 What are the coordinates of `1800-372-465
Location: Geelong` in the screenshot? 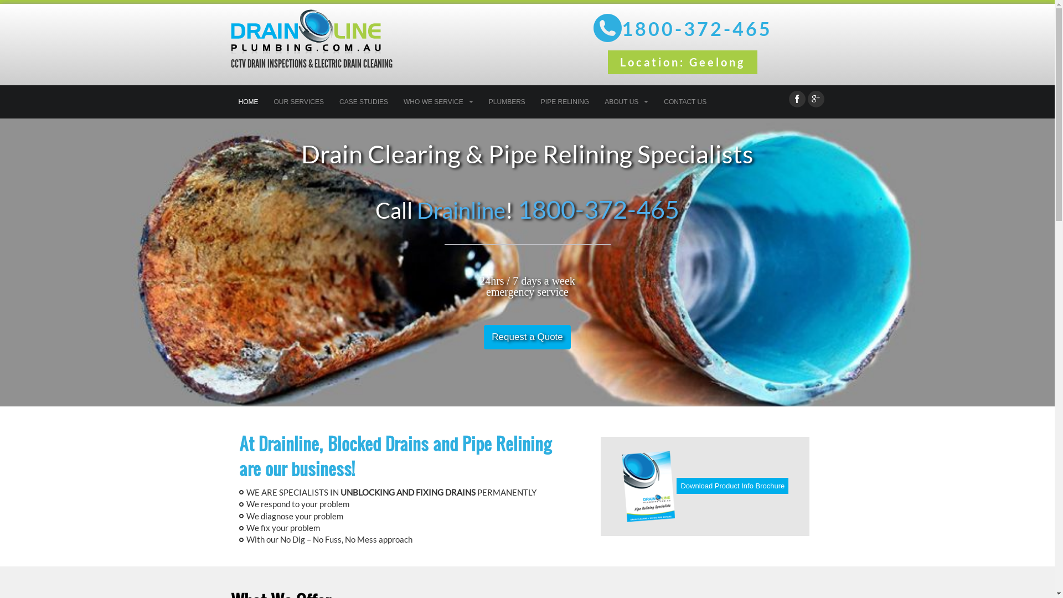 It's located at (682, 46).